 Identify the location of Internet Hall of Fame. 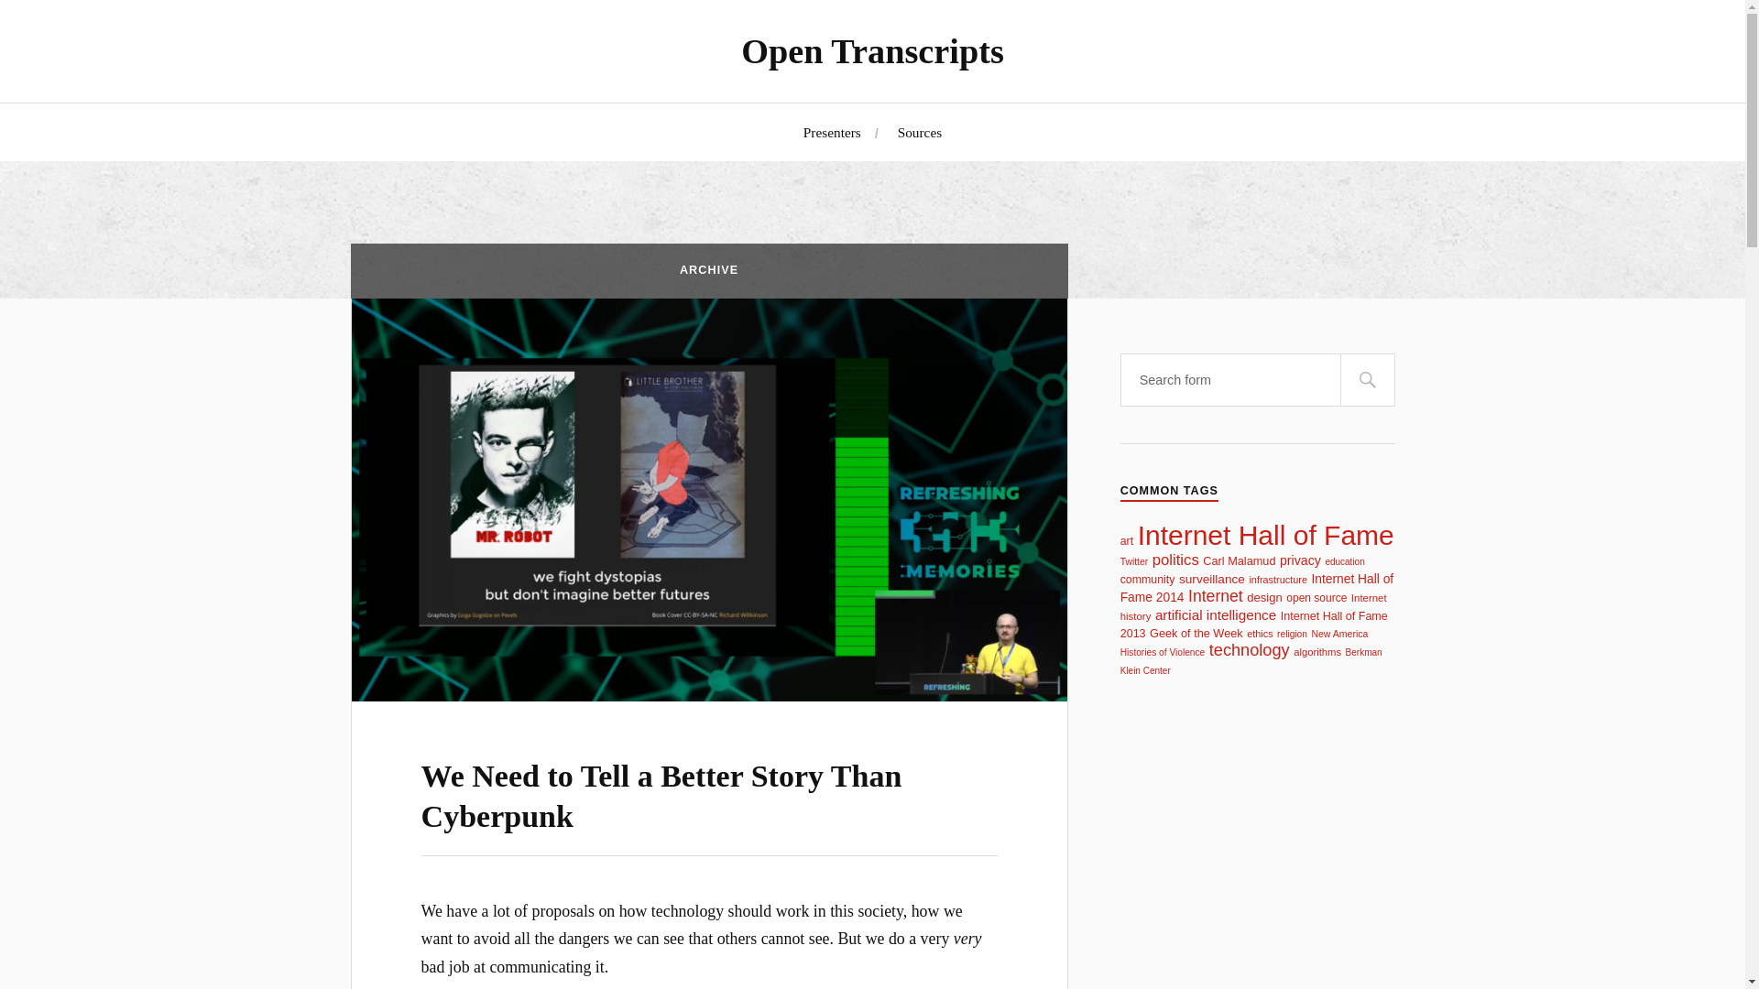
(1266, 535).